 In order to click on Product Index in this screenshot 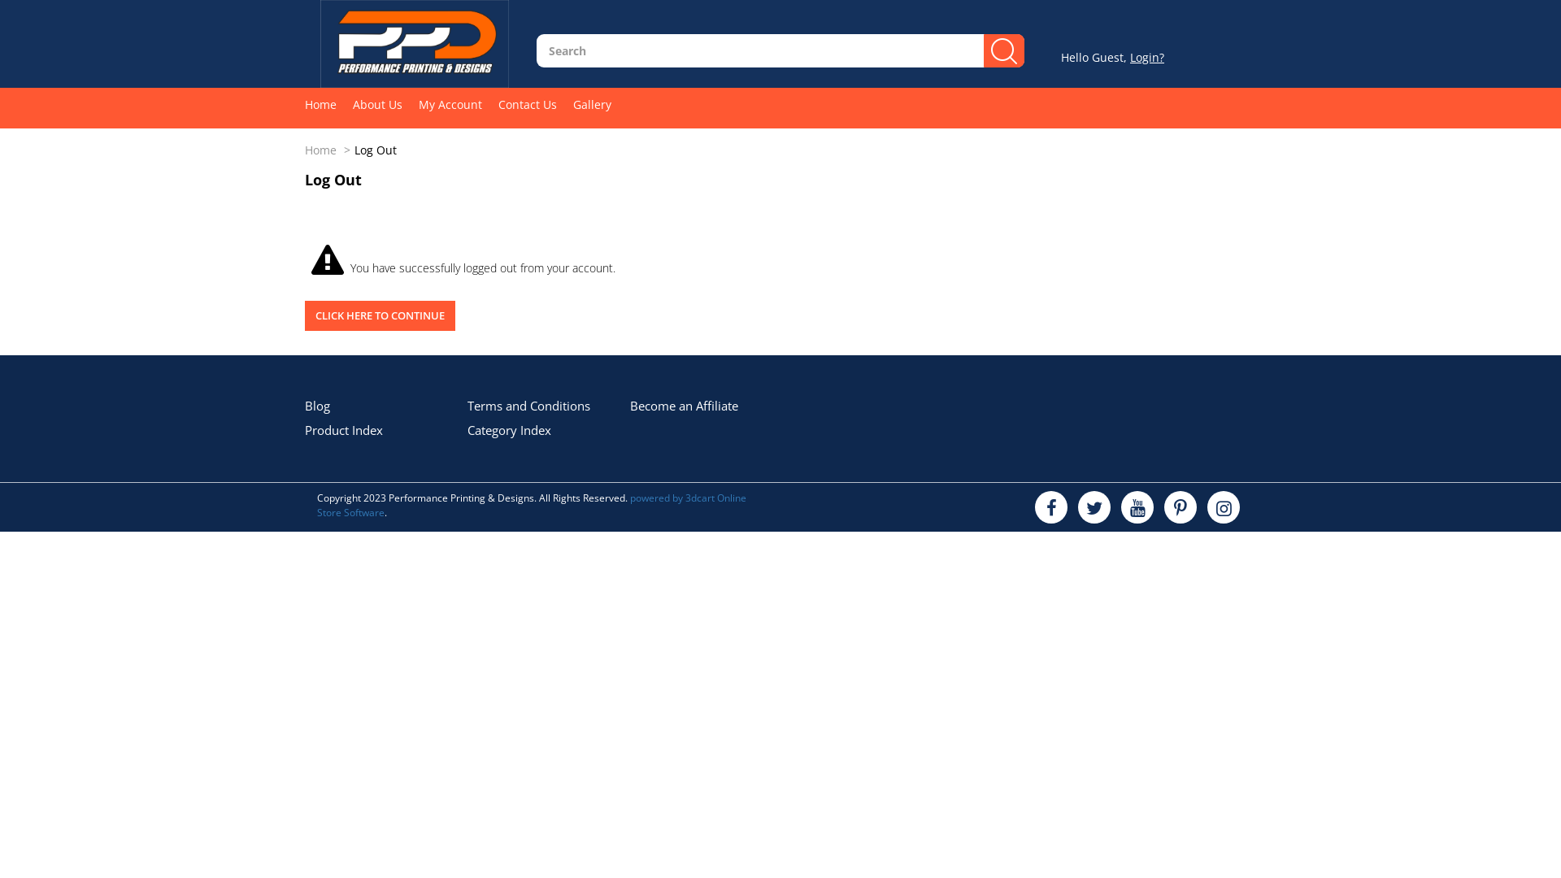, I will do `click(344, 430)`.